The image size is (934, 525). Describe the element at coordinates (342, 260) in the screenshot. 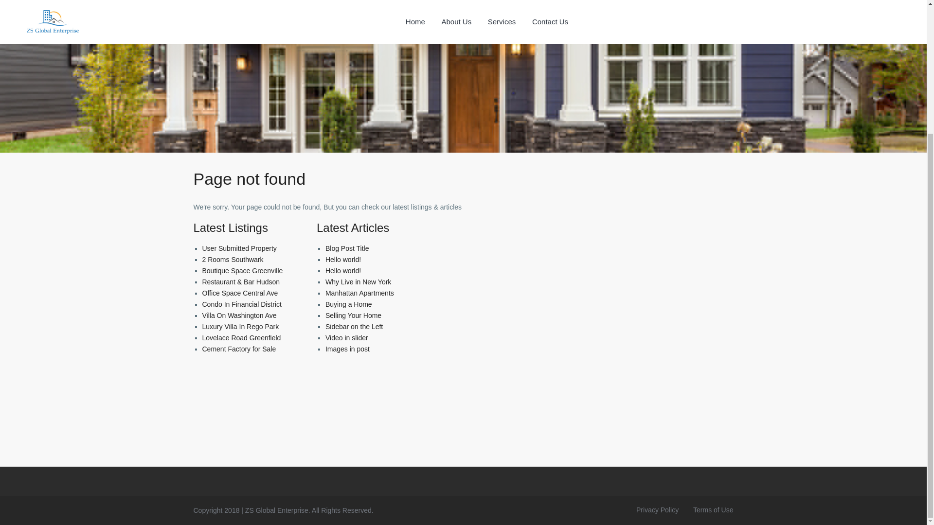

I see `Hello world!` at that location.